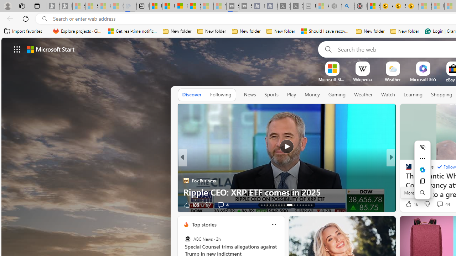 The image size is (456, 256). I want to click on Wildlife - MSN - Sleeping, so click(322, 6).